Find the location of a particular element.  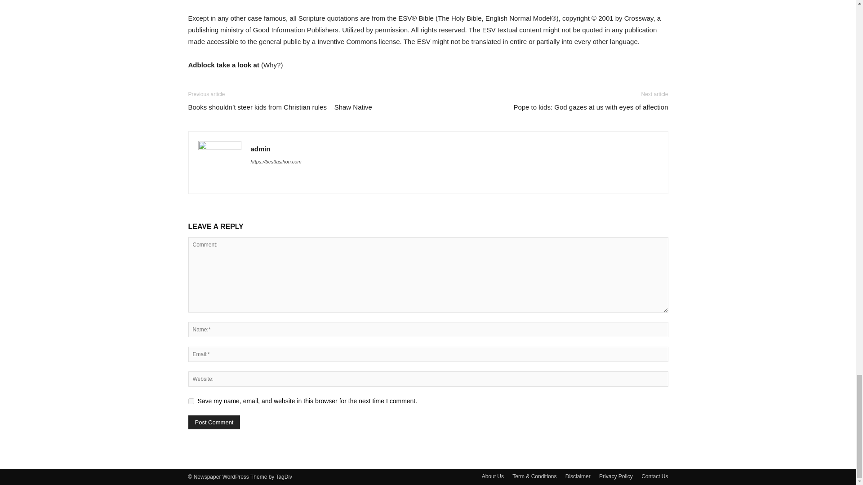

Pope to kids: God gazes at us with eyes of affection is located at coordinates (591, 107).